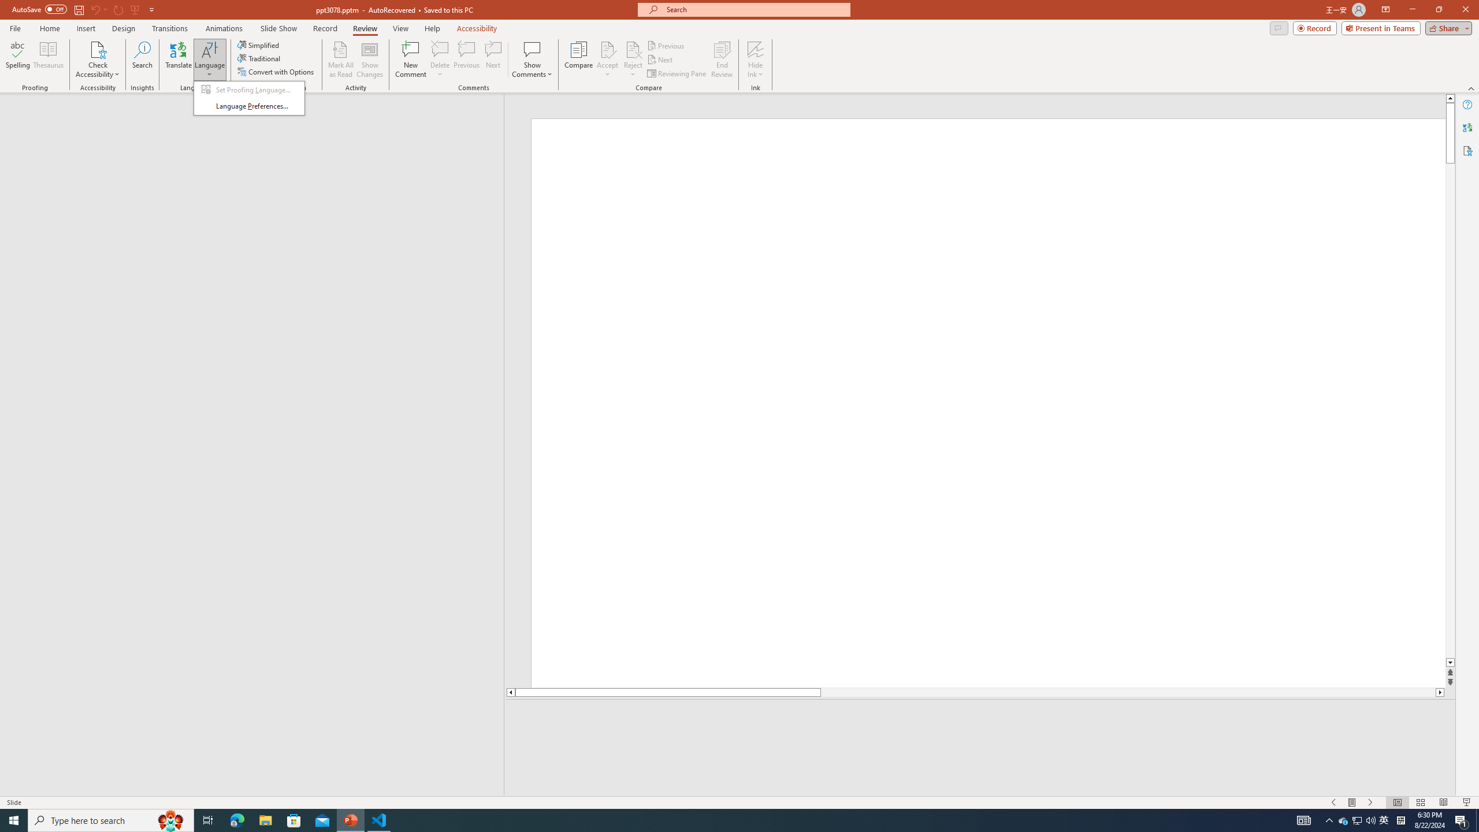  I want to click on Menu On, so click(1352, 803).